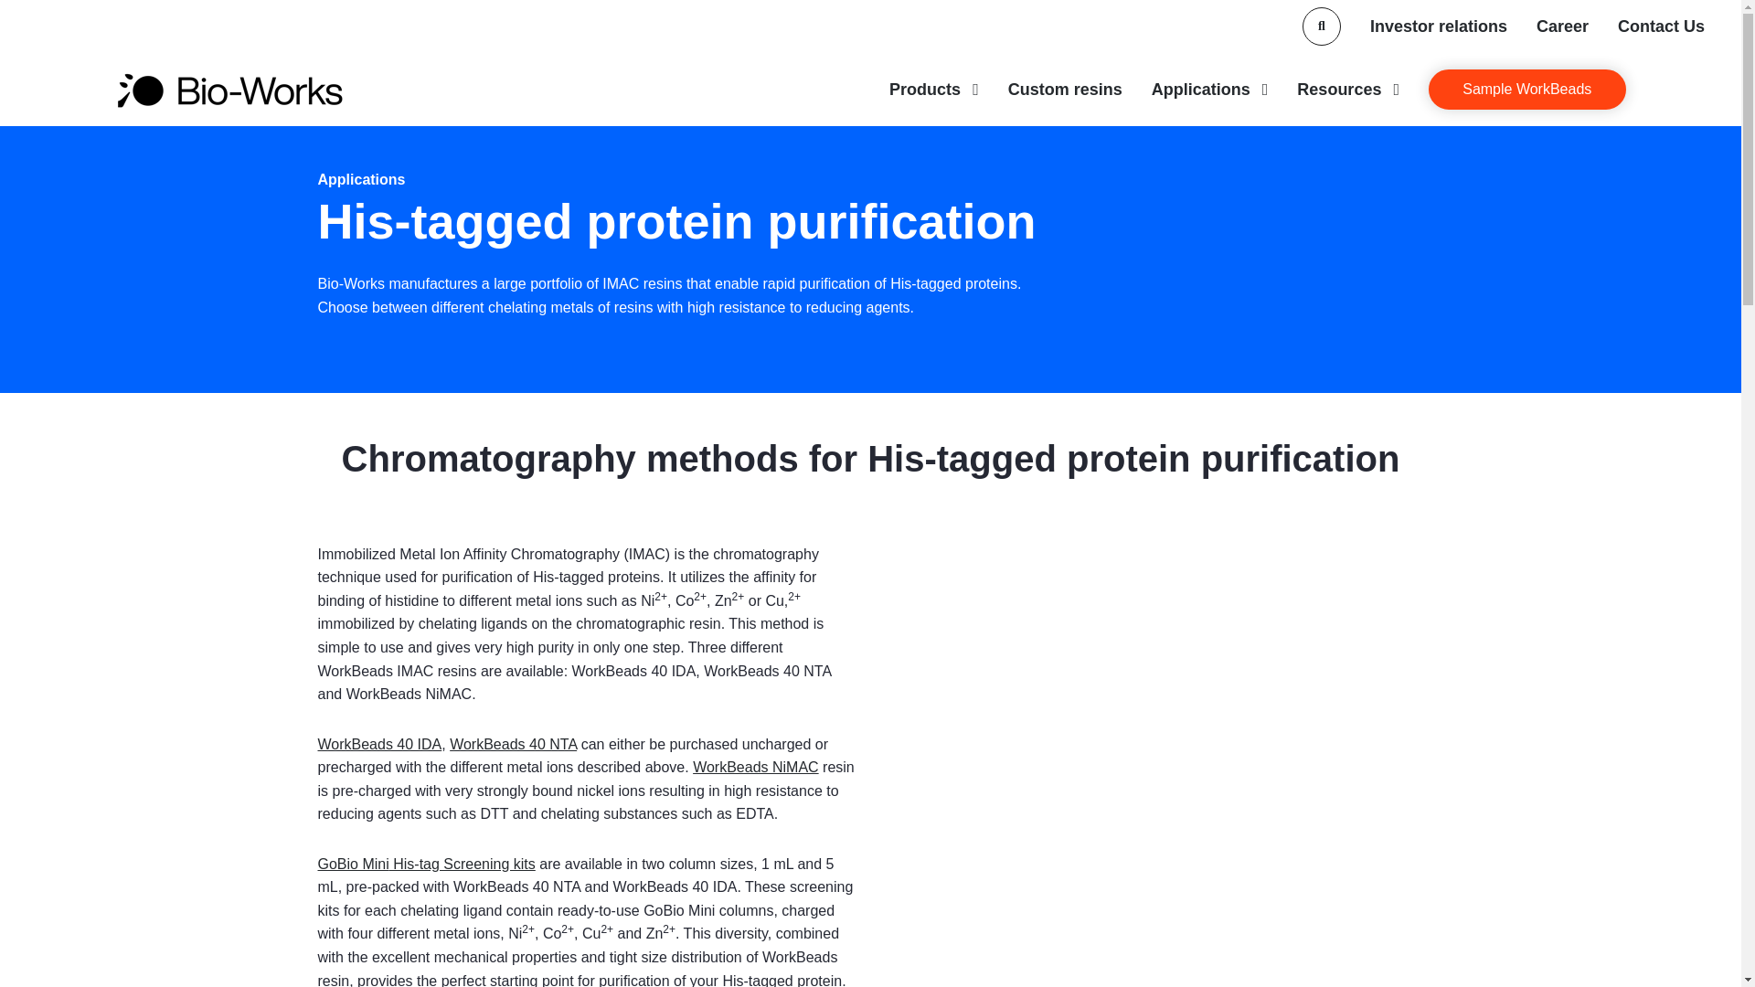 The width and height of the screenshot is (1755, 987). Describe the element at coordinates (1562, 27) in the screenshot. I see `Career` at that location.